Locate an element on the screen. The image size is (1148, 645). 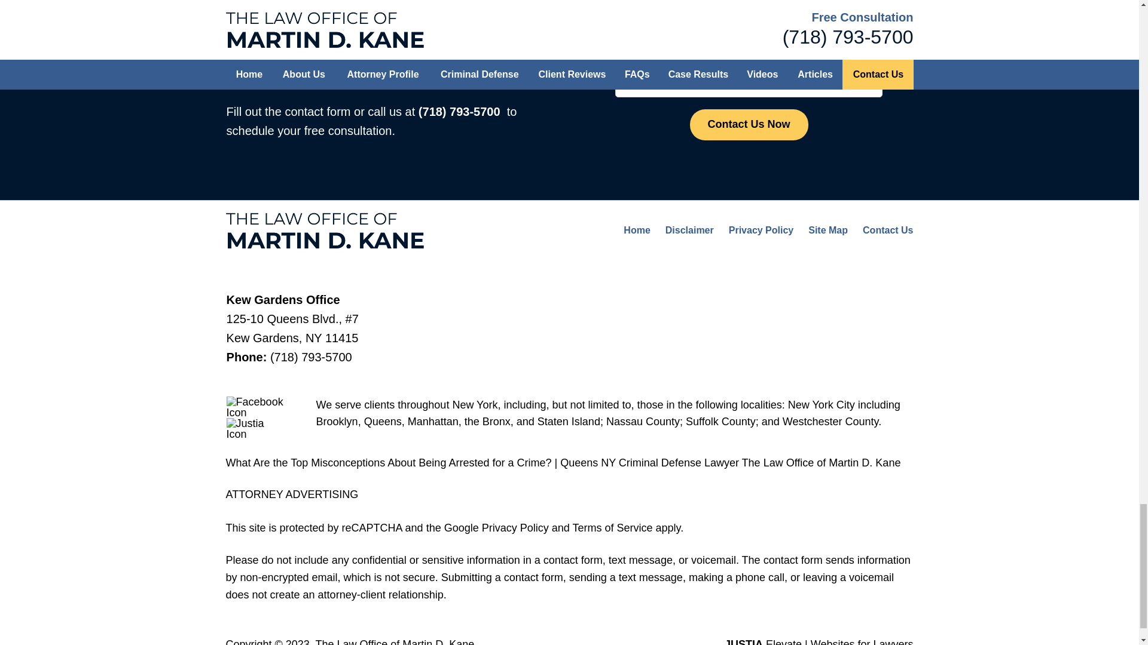
Contact Us Now is located at coordinates (749, 124).